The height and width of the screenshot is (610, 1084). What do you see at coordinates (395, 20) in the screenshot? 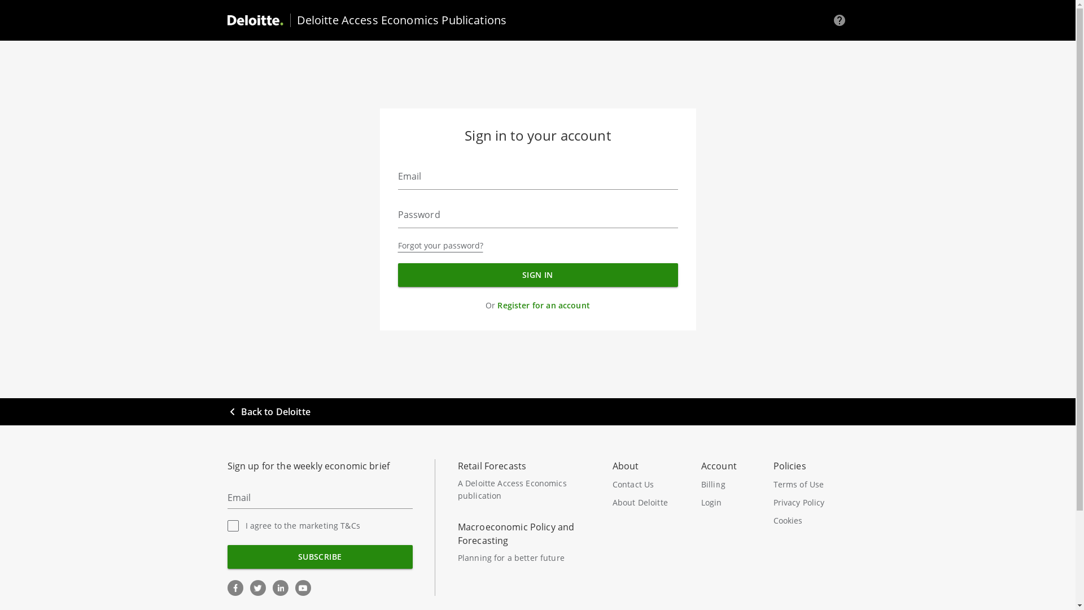
I see `Deloitte Access Economics Publications` at bounding box center [395, 20].